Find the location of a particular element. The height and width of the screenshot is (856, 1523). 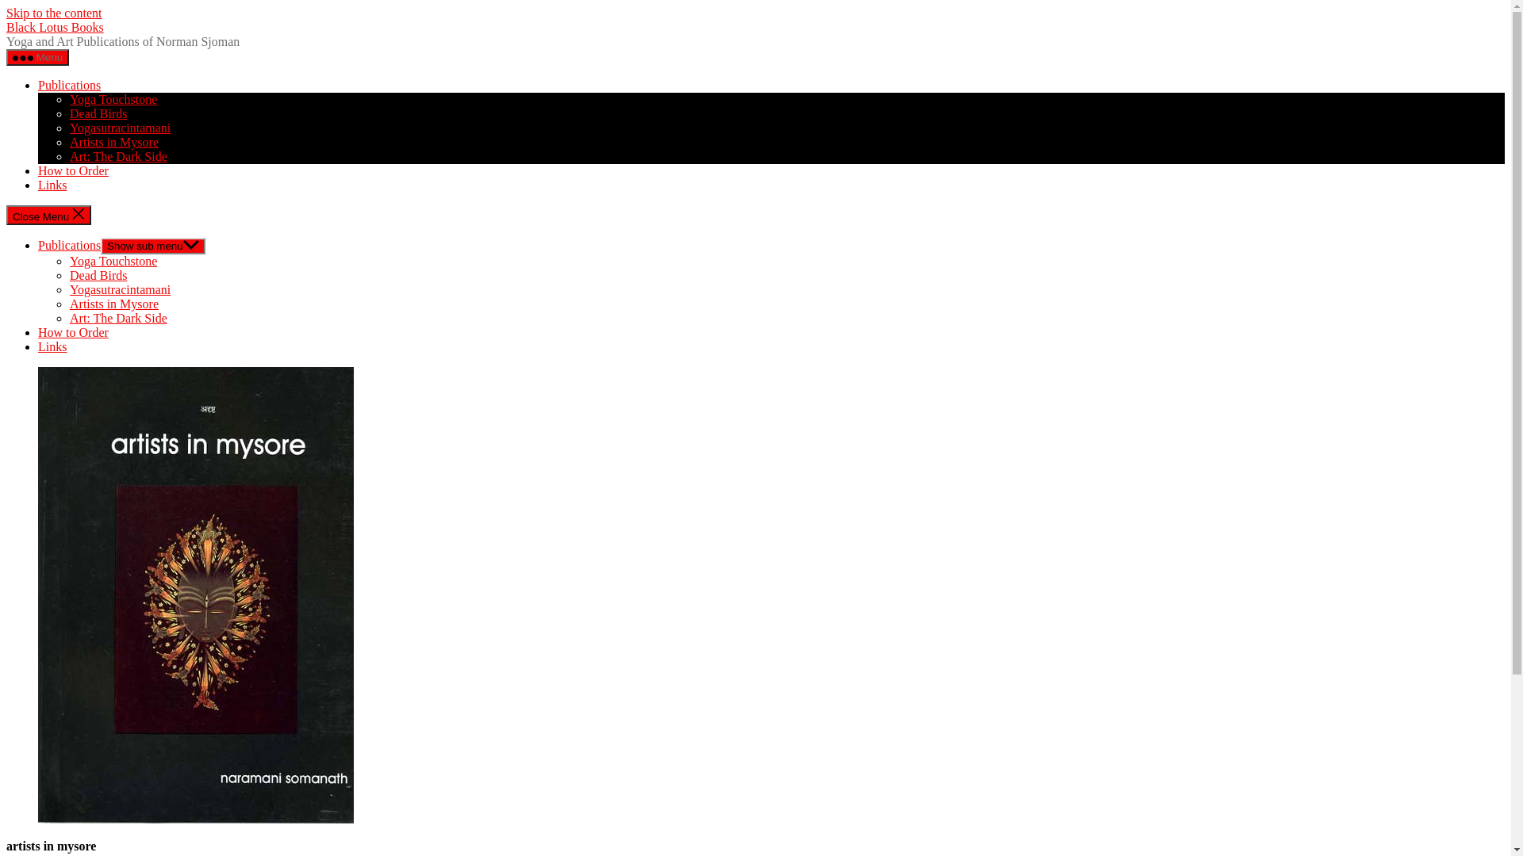

Close Menu is located at coordinates (49, 216).